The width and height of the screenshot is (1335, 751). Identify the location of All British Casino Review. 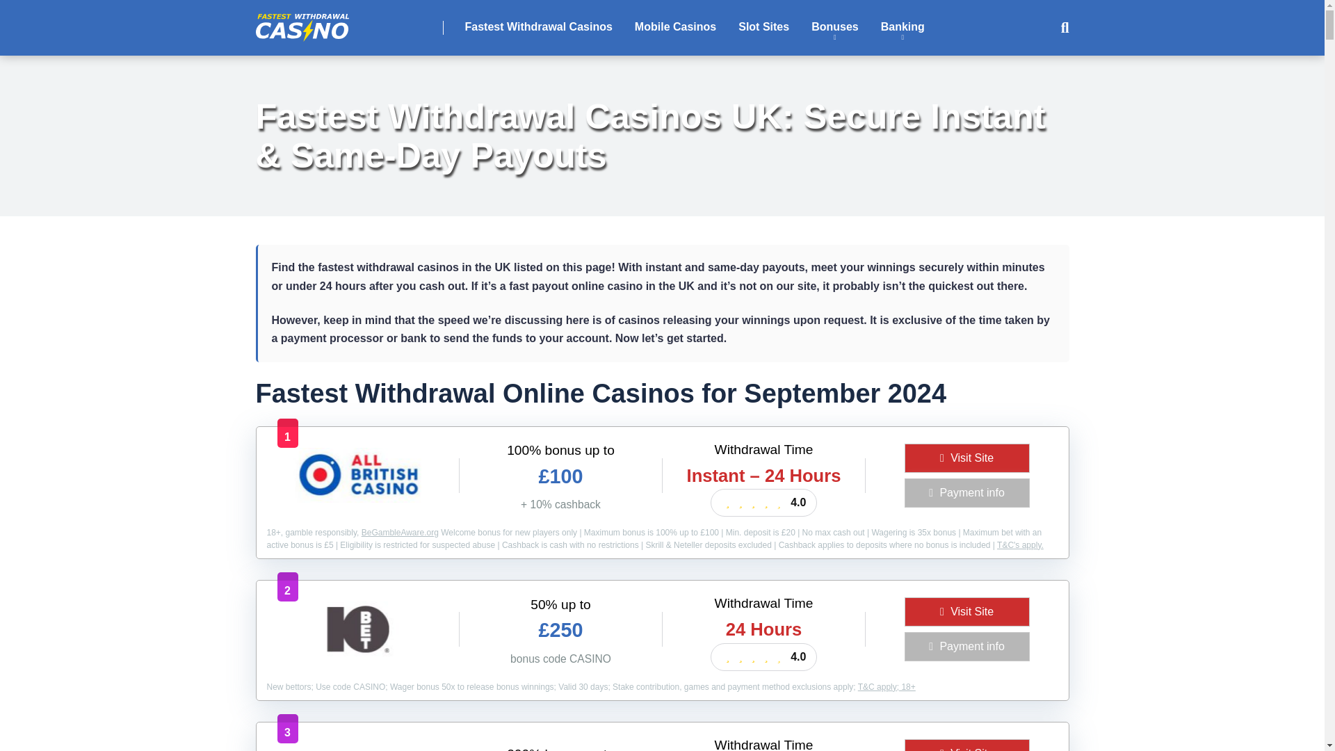
(357, 498).